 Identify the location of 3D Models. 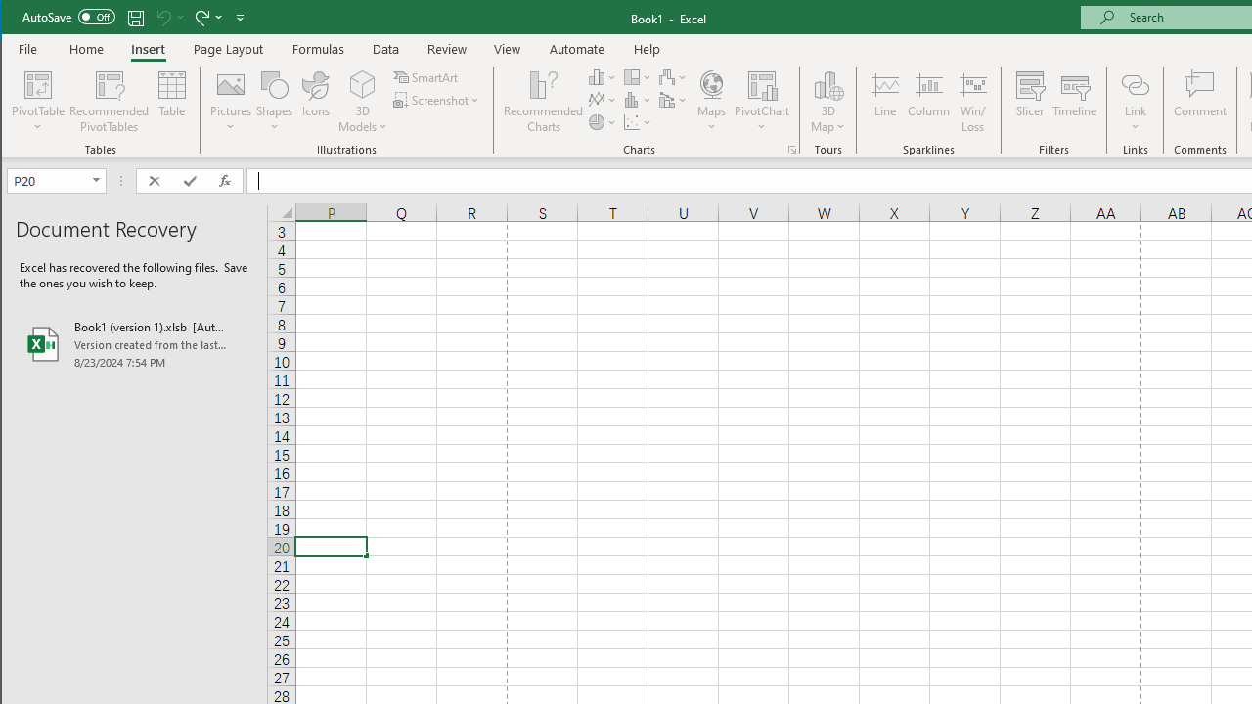
(364, 84).